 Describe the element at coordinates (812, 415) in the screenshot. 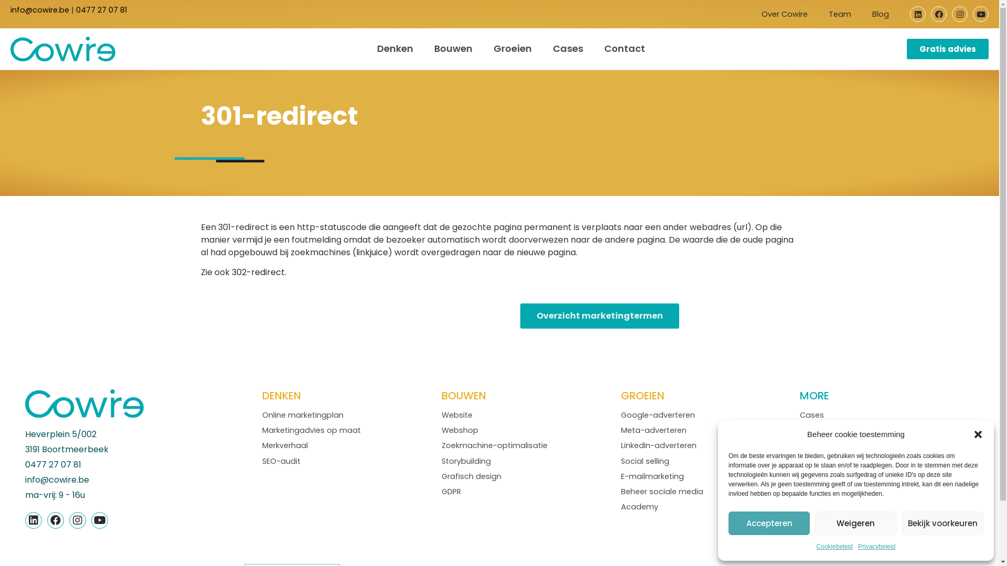

I see `Cases` at that location.